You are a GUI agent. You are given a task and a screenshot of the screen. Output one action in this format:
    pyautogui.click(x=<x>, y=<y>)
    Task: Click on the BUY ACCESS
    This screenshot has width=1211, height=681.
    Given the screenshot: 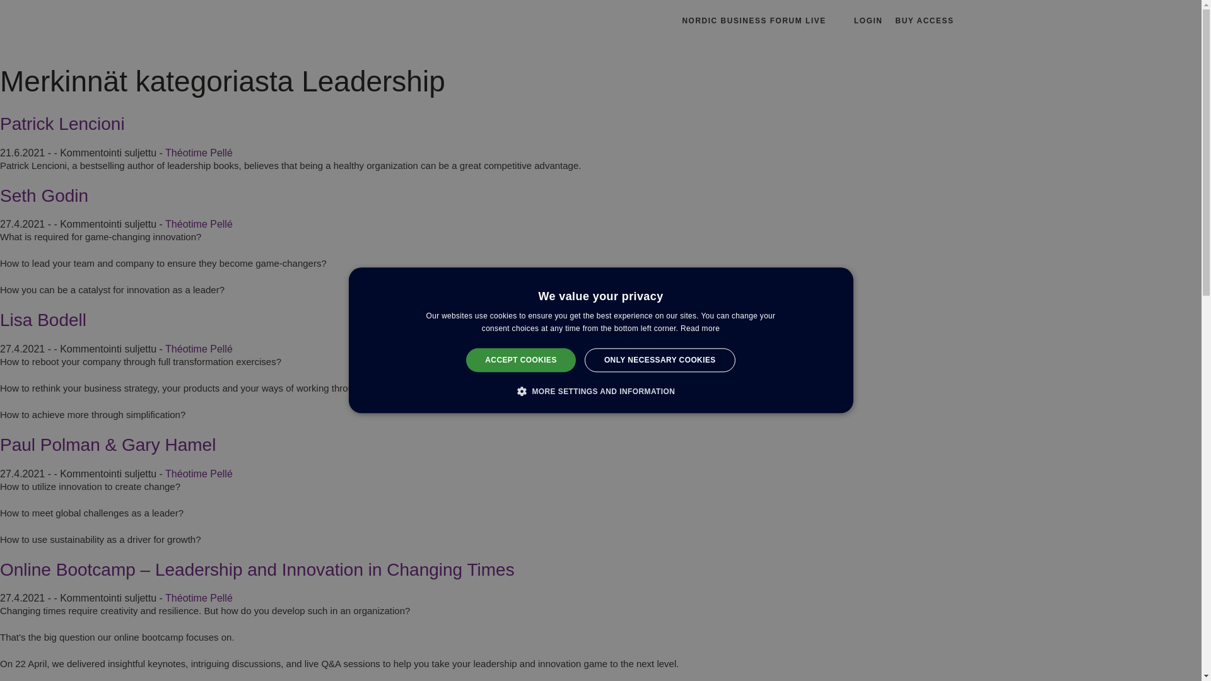 What is the action you would take?
    pyautogui.click(x=924, y=20)
    